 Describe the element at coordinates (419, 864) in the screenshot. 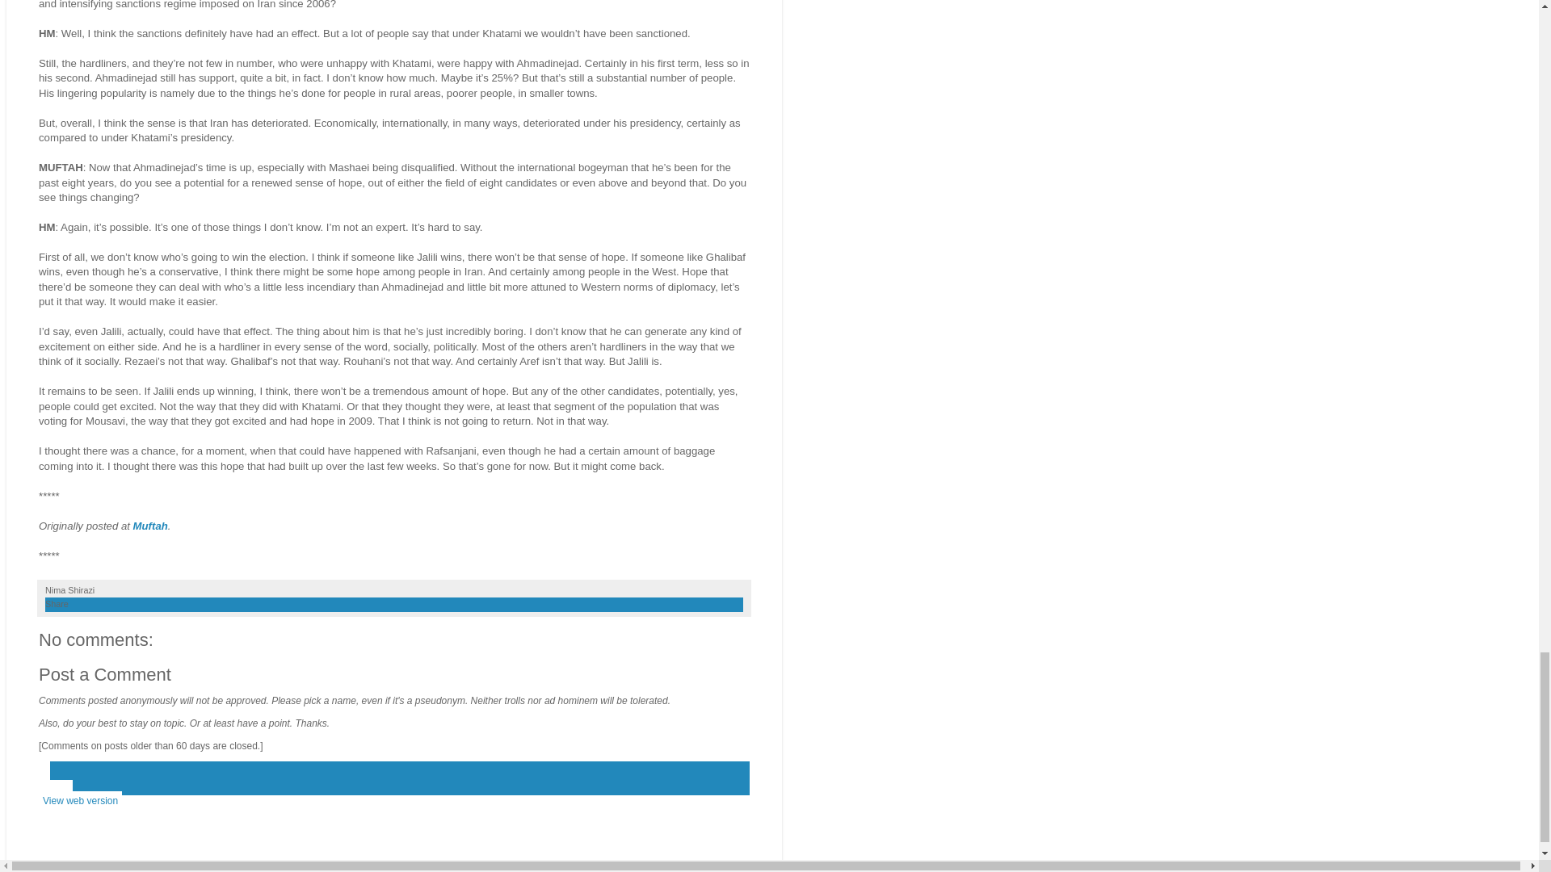

I see `Blogger` at that location.